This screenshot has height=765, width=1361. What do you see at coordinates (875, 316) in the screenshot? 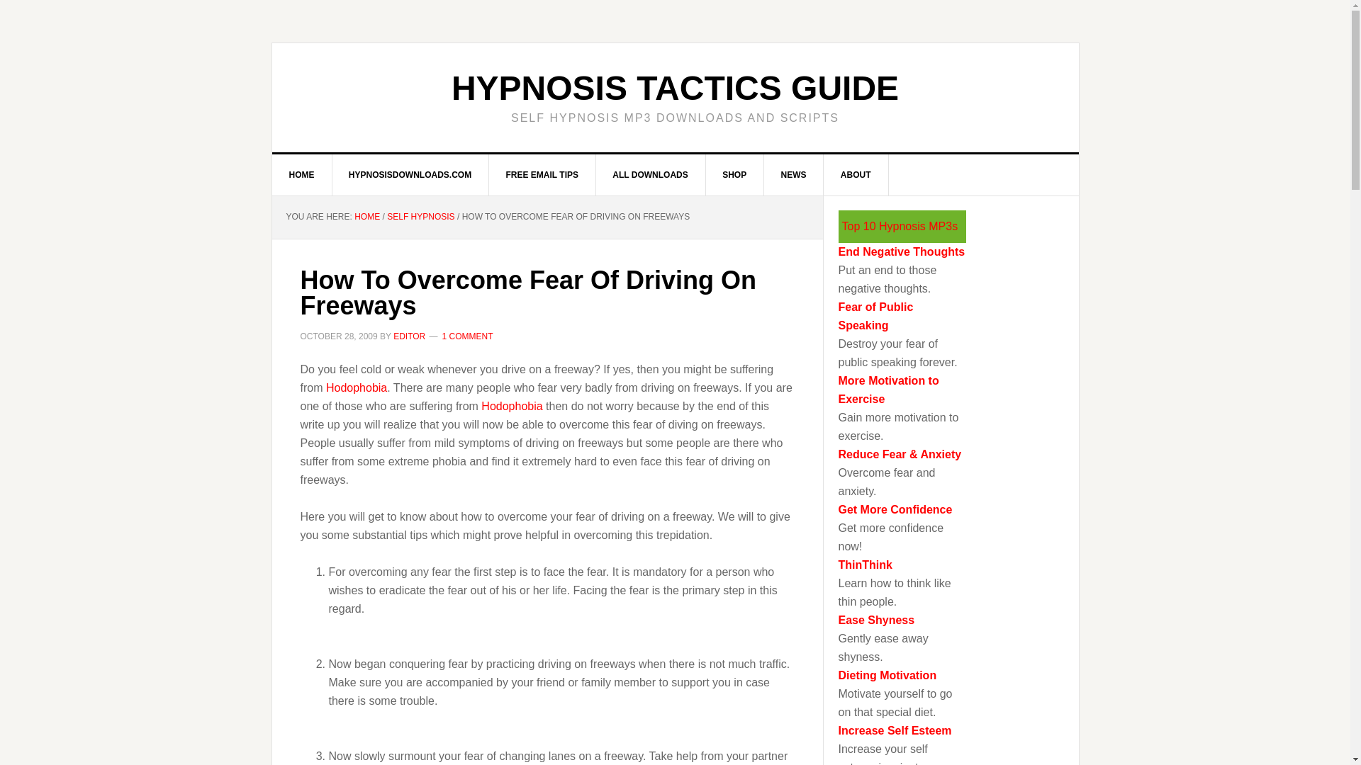
I see `Fear of Public Speaking` at bounding box center [875, 316].